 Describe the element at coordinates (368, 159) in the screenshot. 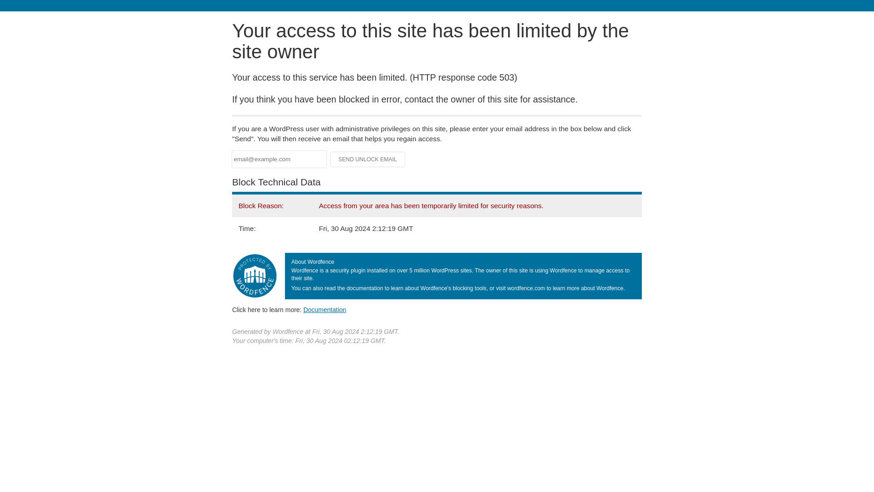

I see `Send Unlock Email` at that location.